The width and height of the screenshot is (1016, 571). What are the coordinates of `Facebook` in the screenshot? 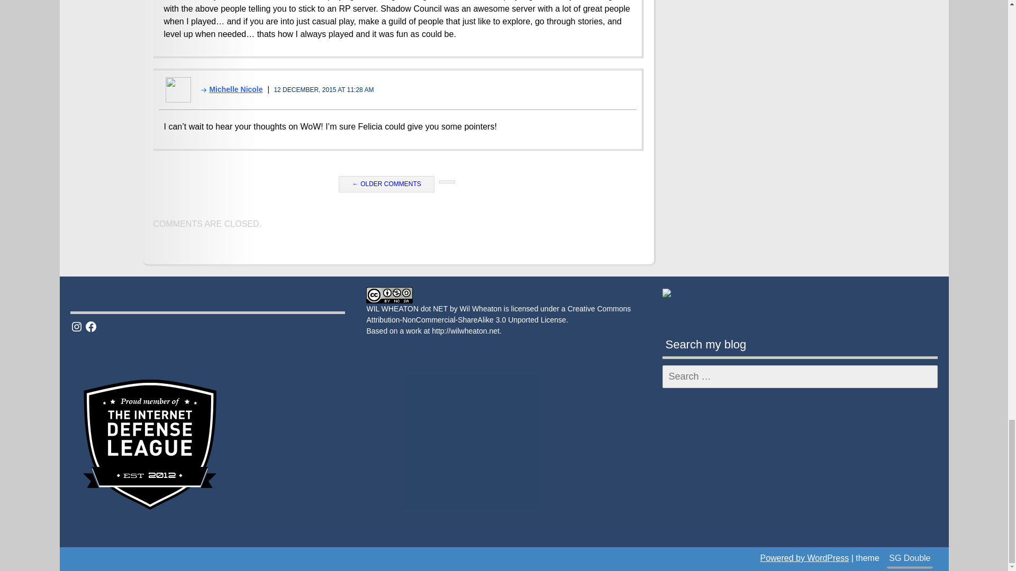 It's located at (91, 326).